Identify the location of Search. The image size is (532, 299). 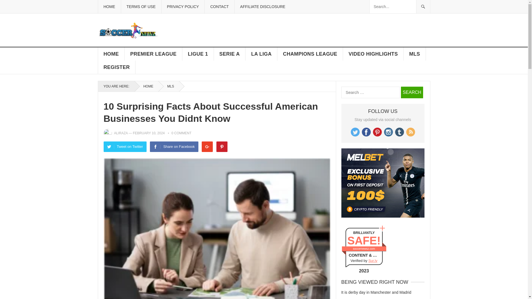
(412, 92).